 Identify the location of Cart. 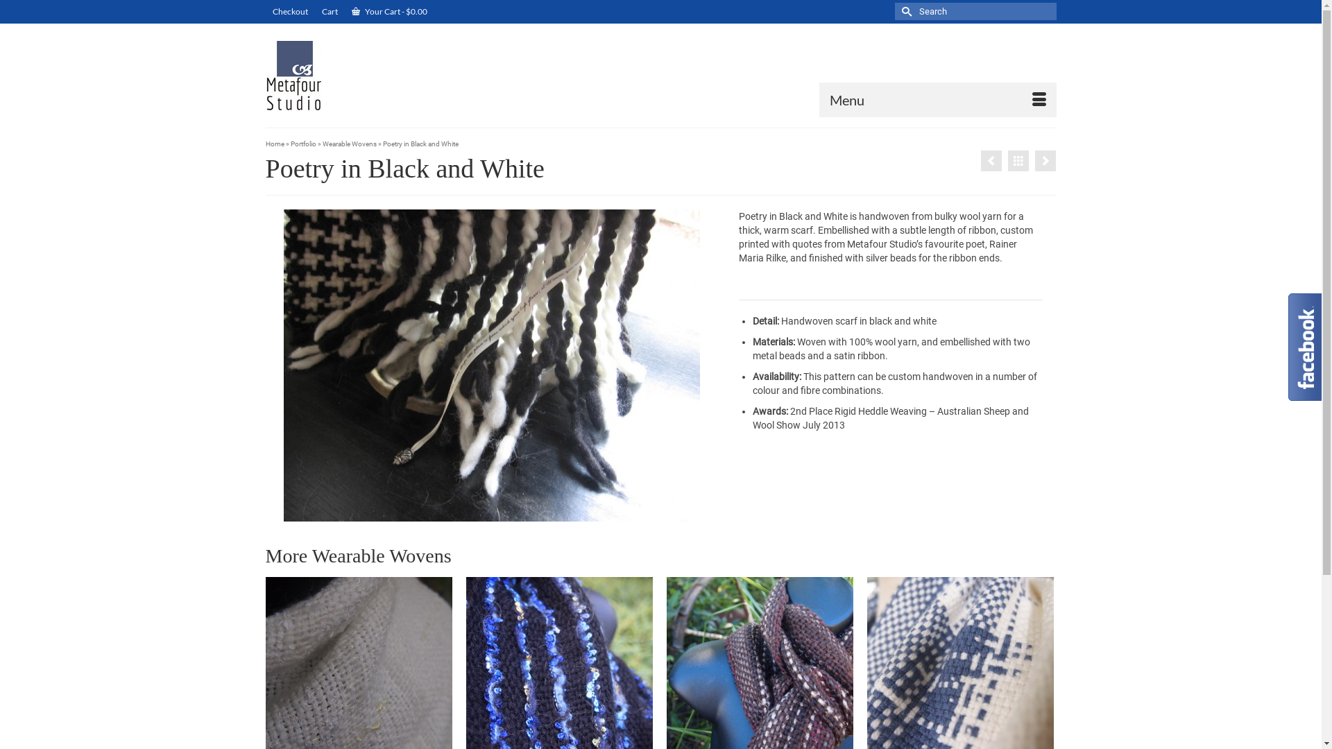
(330, 12).